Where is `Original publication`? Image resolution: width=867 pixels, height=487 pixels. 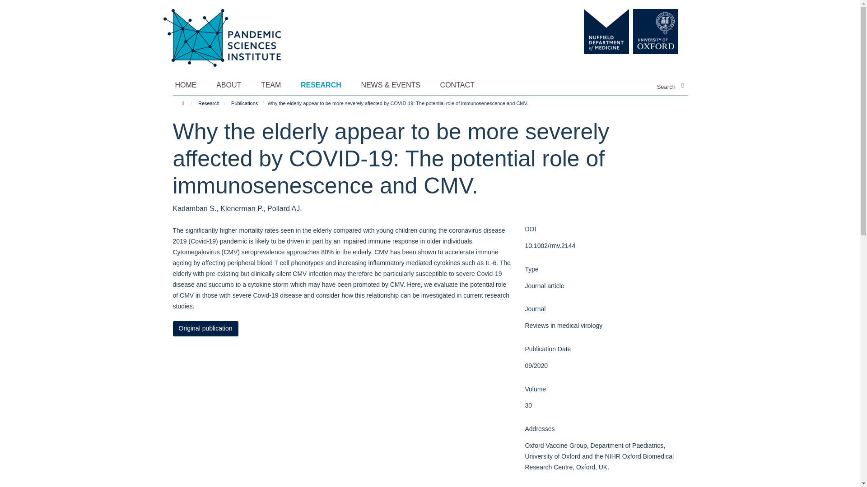
Original publication is located at coordinates (205, 328).